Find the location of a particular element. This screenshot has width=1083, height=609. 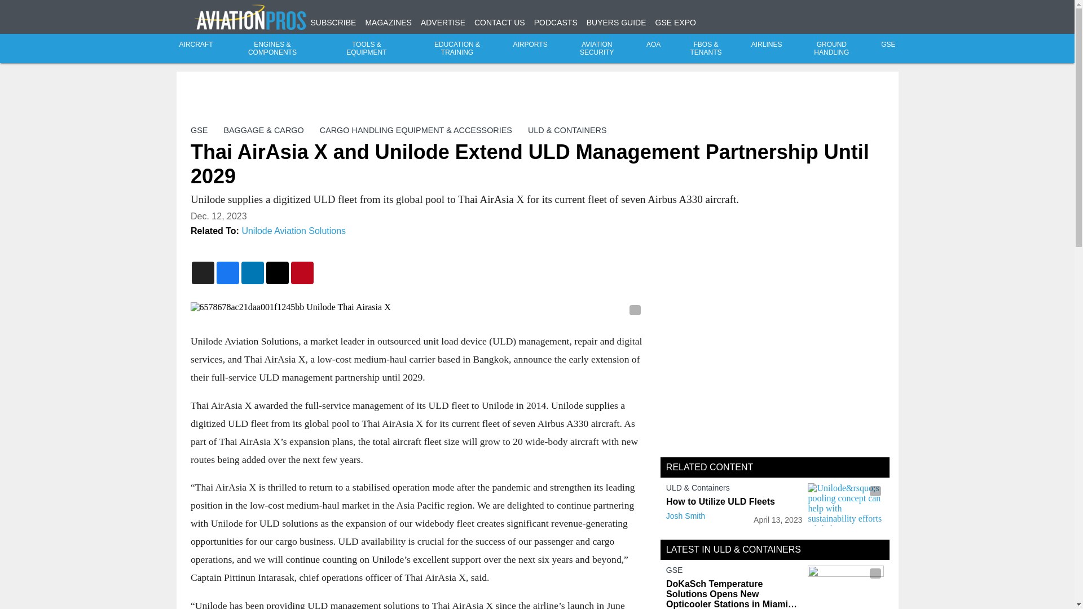

GSE EXPO is located at coordinates (676, 23).